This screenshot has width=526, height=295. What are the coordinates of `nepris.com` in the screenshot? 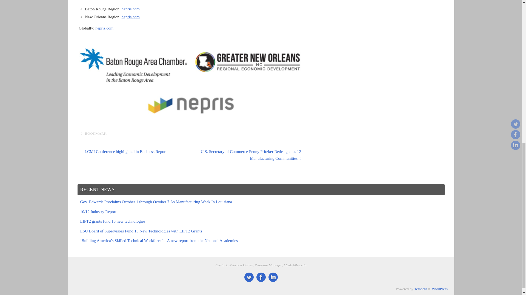 It's located at (130, 9).